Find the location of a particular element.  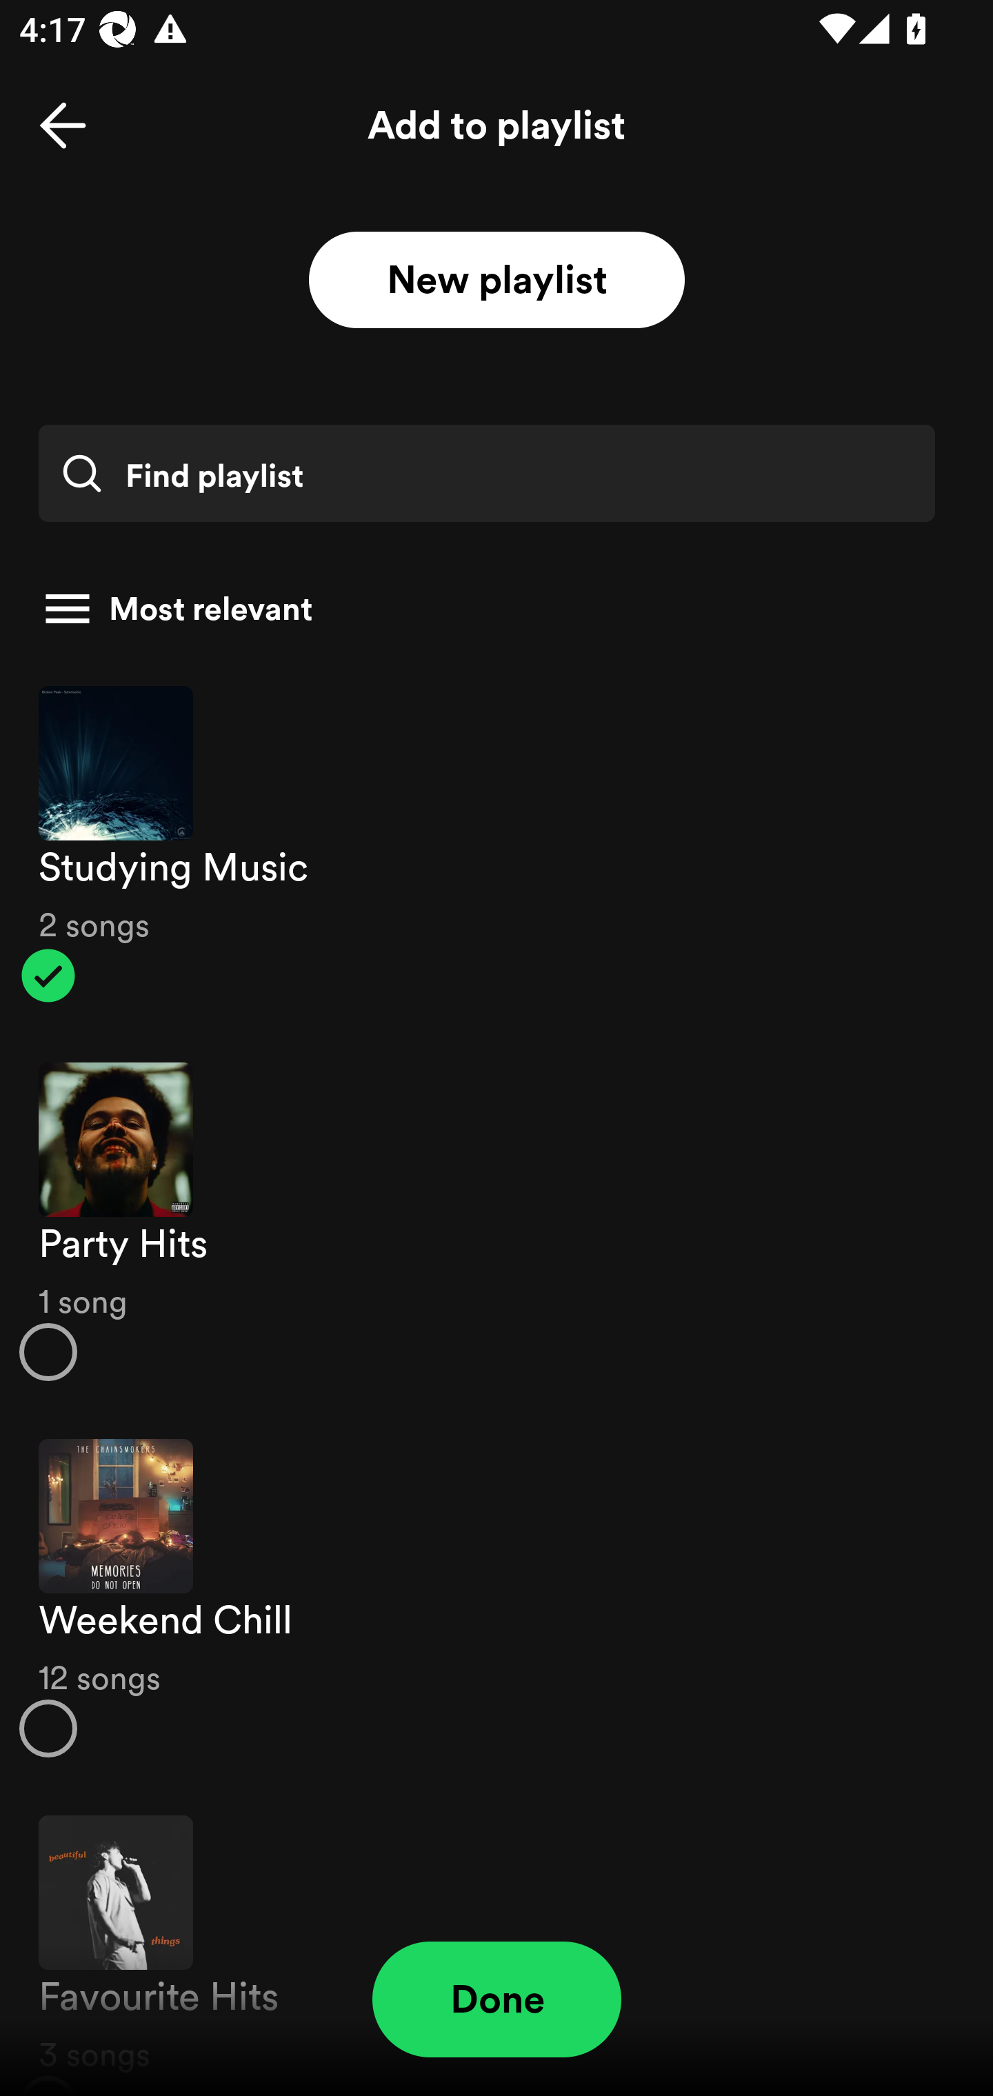

Studying Music 2 songs is located at coordinates (496, 844).